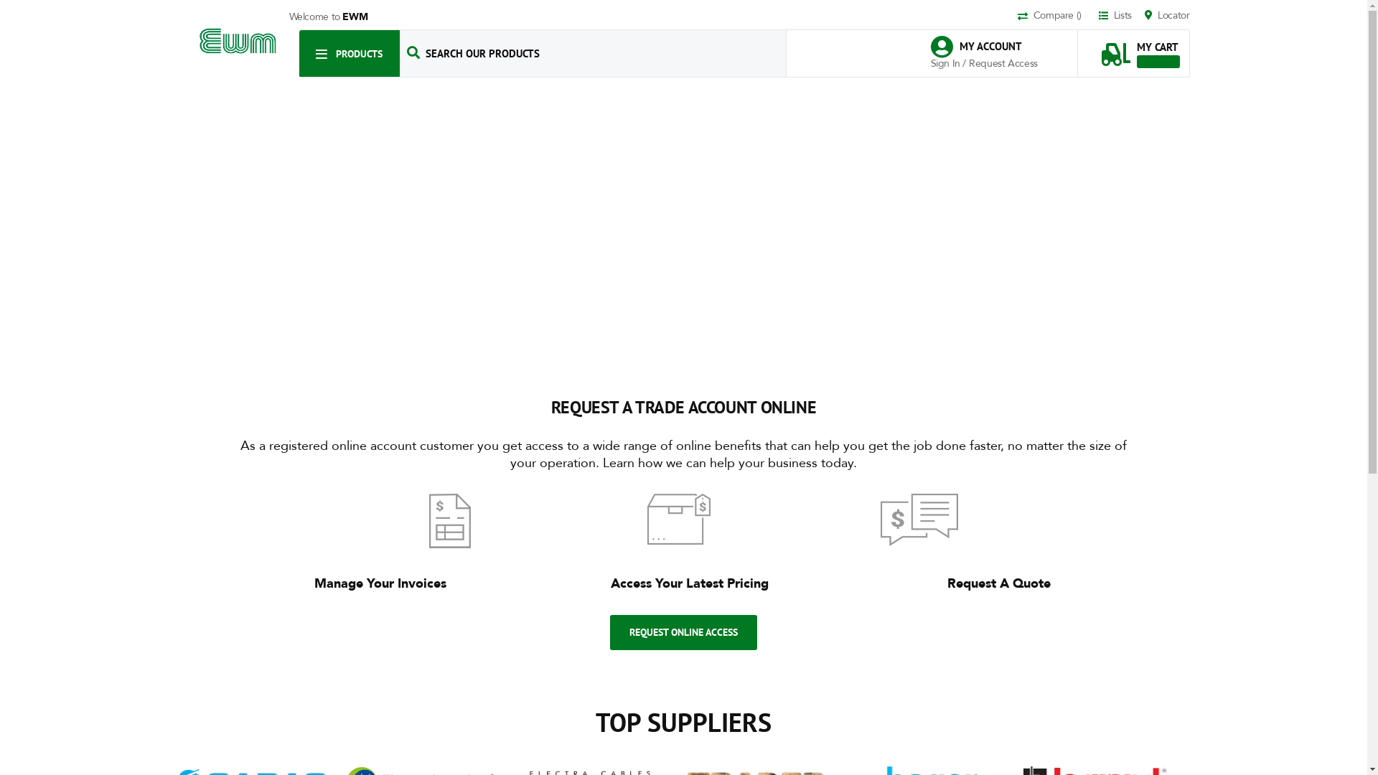  I want to click on Search, so click(413, 53).